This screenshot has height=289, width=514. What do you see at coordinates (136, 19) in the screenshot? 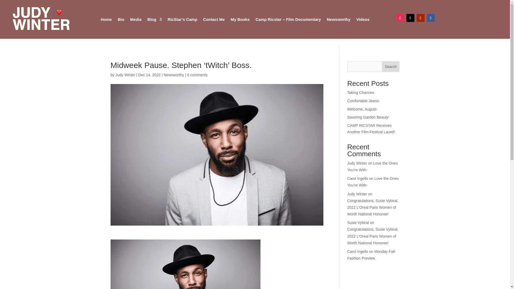
I see `Media` at bounding box center [136, 19].